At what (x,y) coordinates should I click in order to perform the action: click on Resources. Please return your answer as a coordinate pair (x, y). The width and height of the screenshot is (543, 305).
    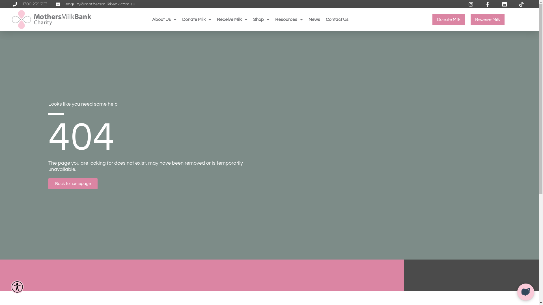
    Looking at the image, I should click on (289, 19).